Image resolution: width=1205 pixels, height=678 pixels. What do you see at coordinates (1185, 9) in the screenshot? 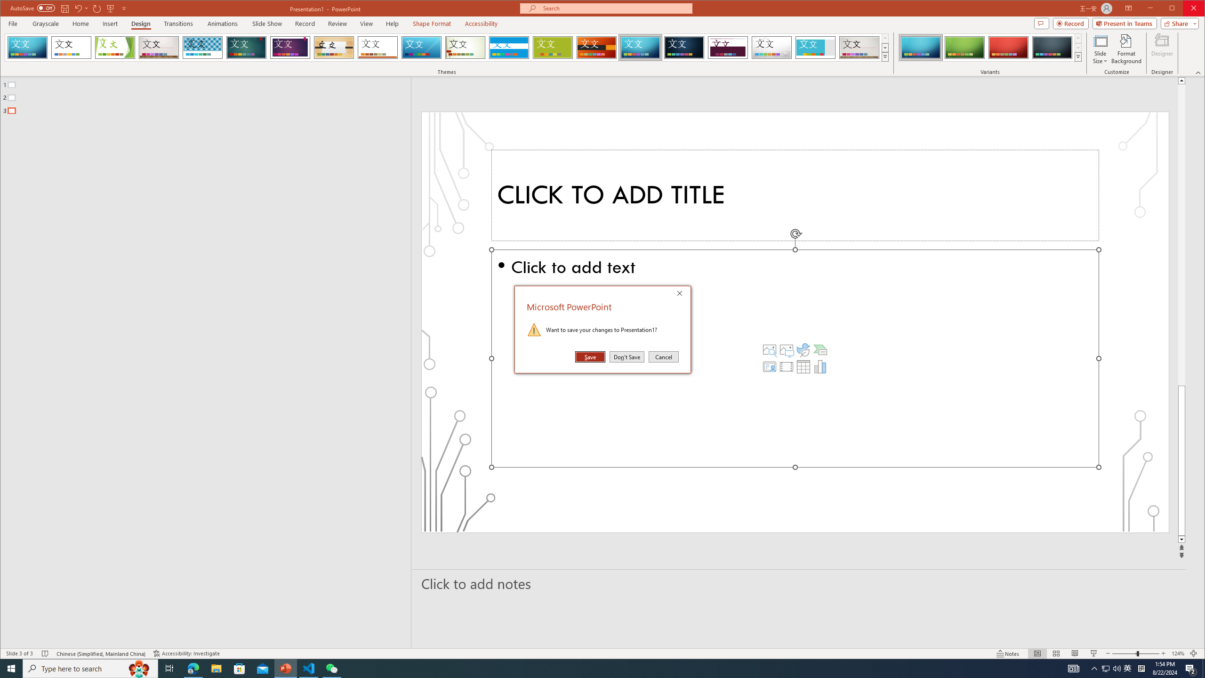
I see `Maximize` at bounding box center [1185, 9].